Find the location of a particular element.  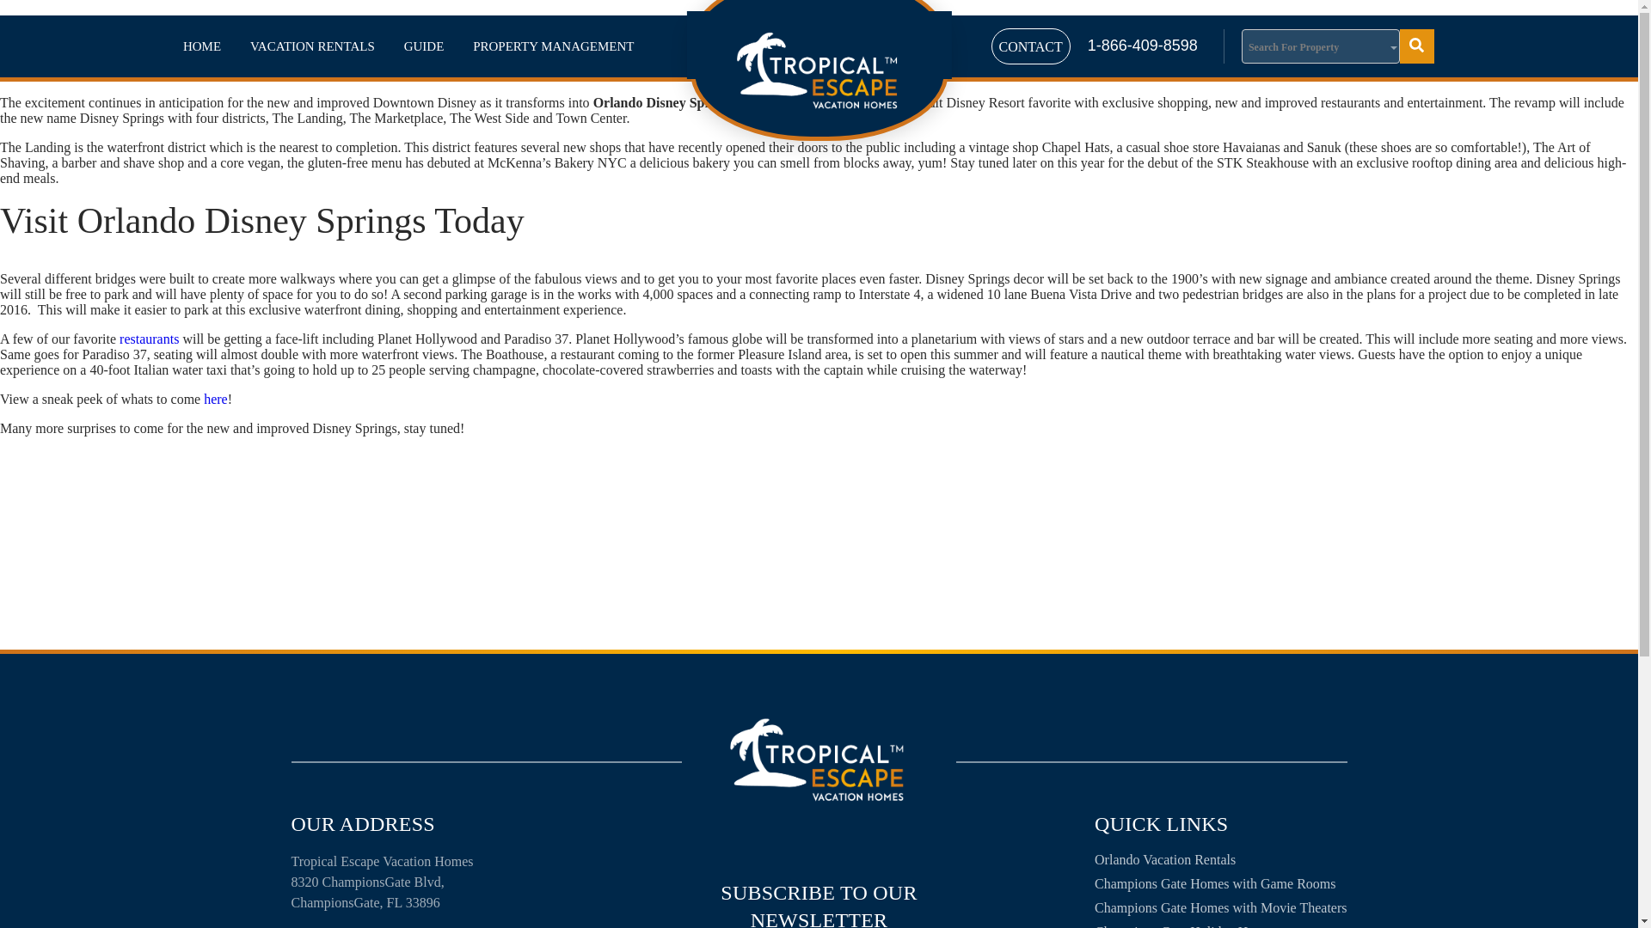

TEVH-White is located at coordinates (818, 70).